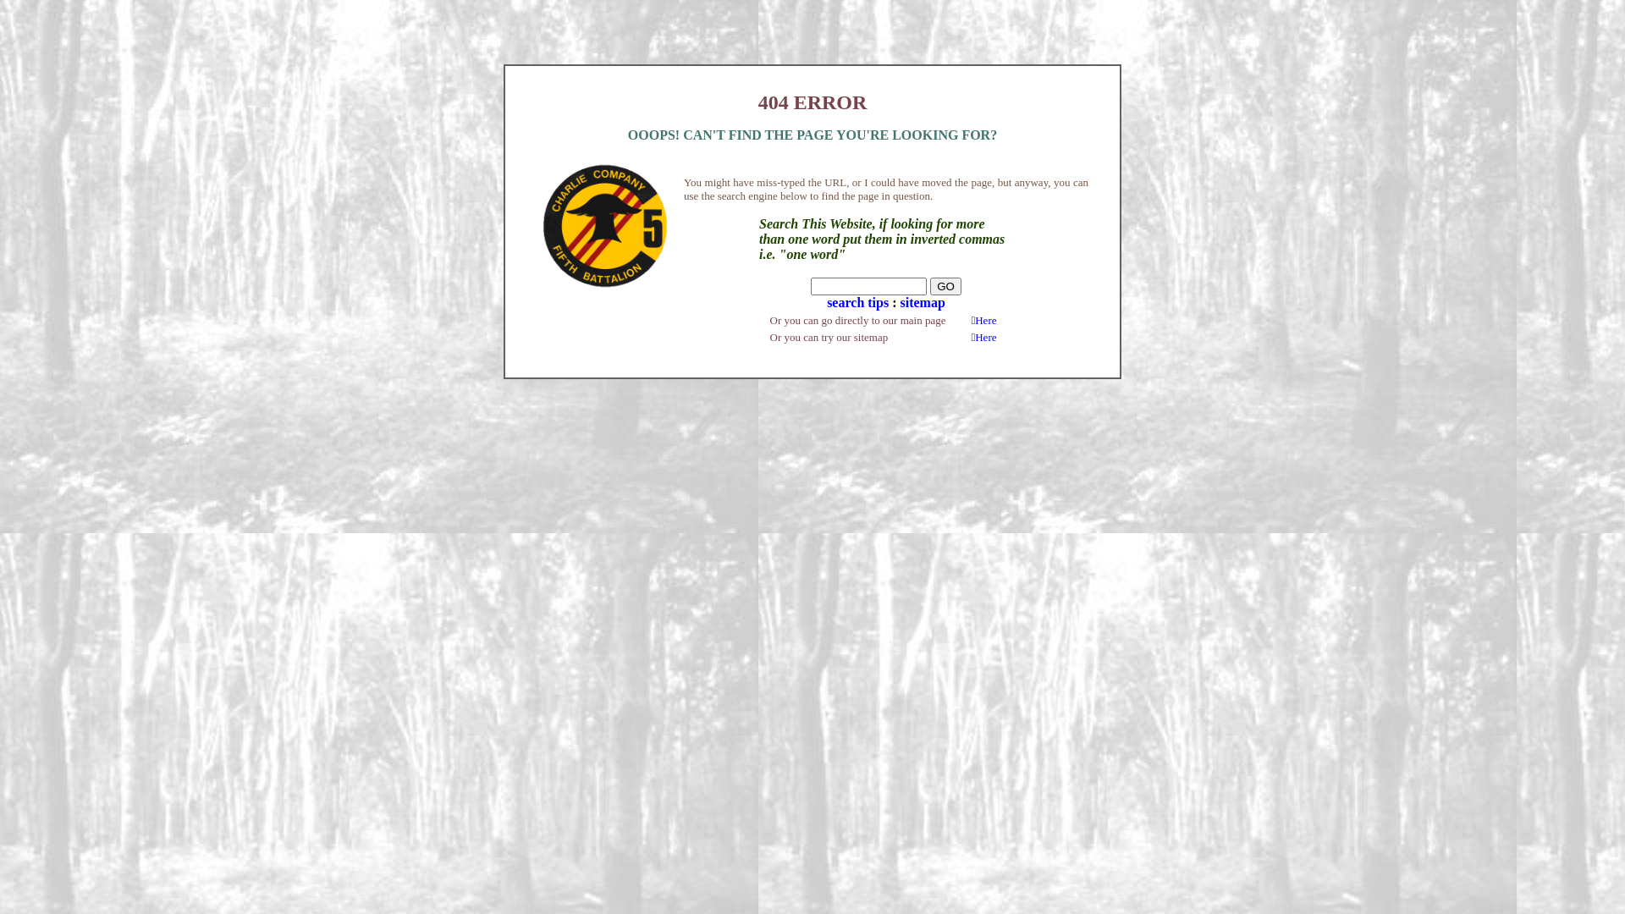 The height and width of the screenshot is (914, 1625). Describe the element at coordinates (923, 303) in the screenshot. I see `sitemap` at that location.